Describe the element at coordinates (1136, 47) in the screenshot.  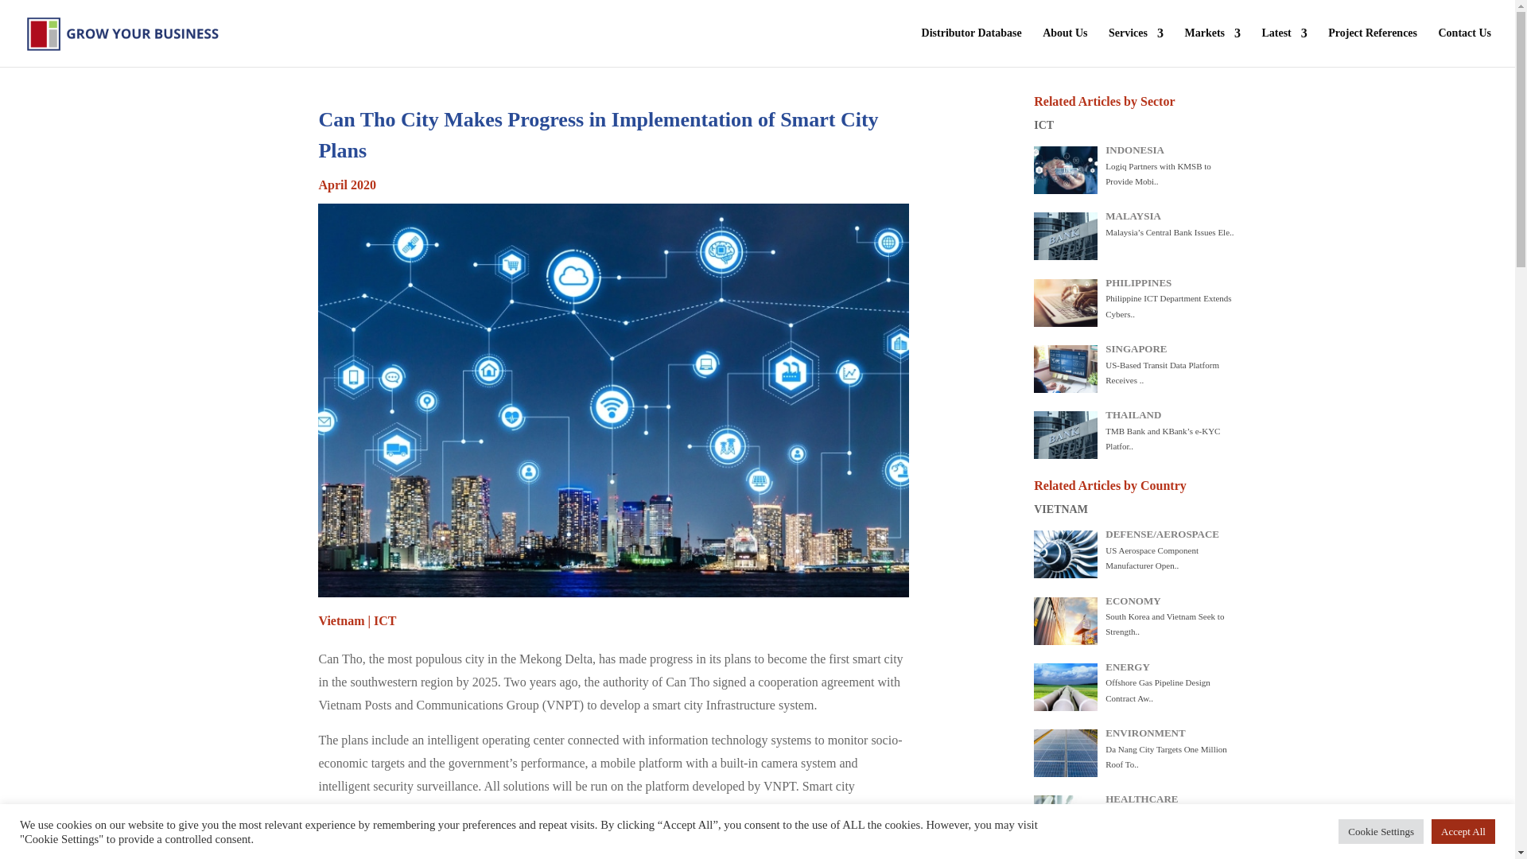
I see `Services` at that location.